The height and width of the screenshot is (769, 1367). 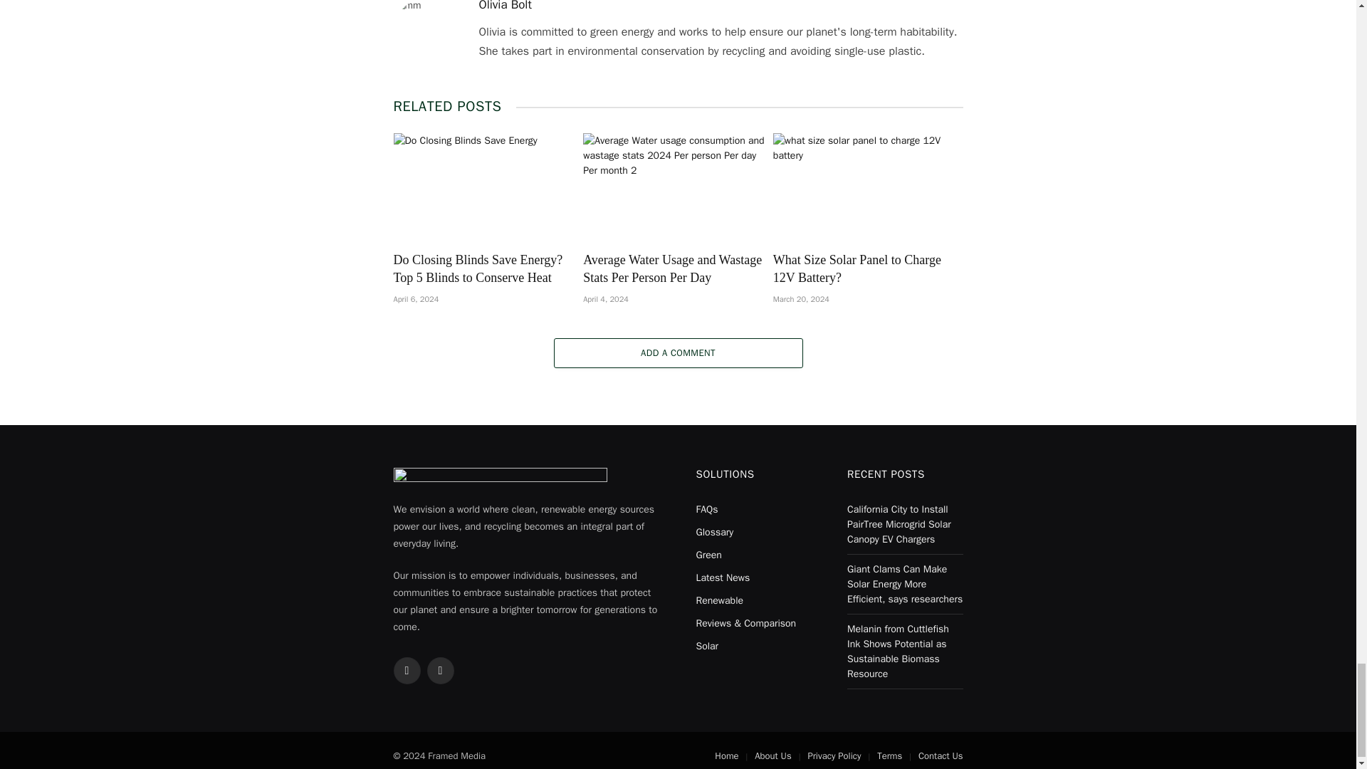 I want to click on Posts by Olivia Bolt, so click(x=505, y=6).